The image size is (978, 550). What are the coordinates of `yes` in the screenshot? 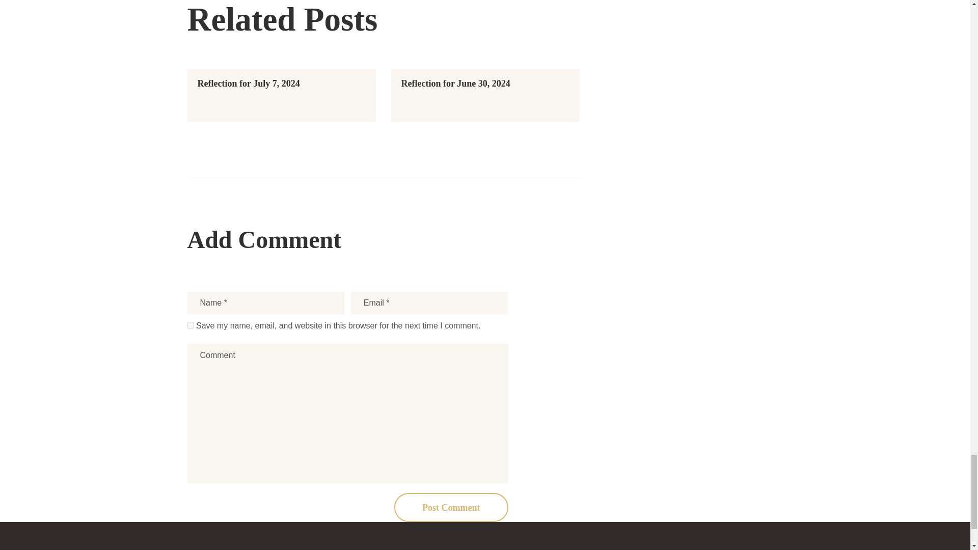 It's located at (191, 325).